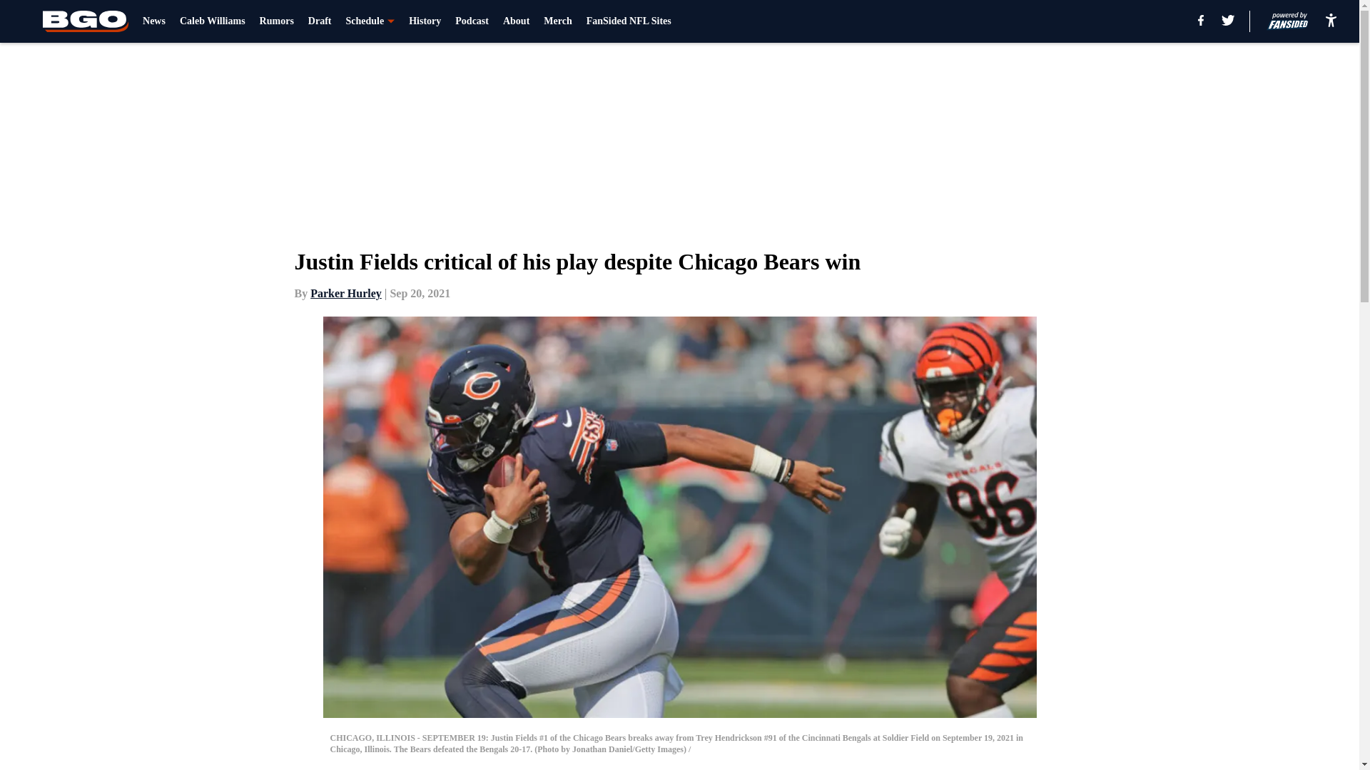 The image size is (1370, 770). What do you see at coordinates (628, 21) in the screenshot?
I see `FanSided NFL Sites` at bounding box center [628, 21].